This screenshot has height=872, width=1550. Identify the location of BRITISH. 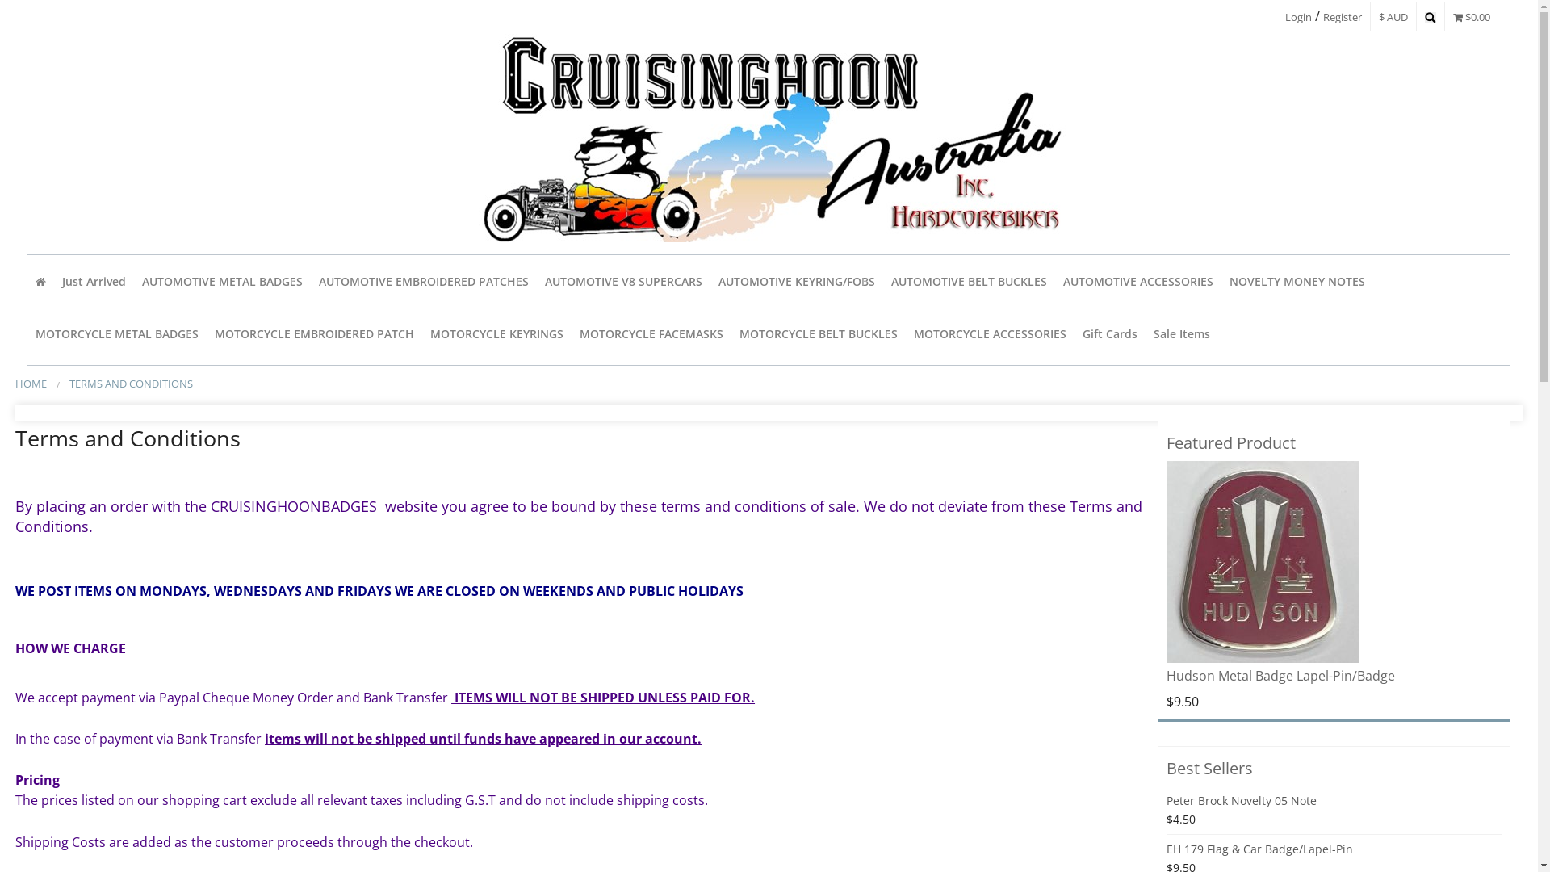
(223, 544).